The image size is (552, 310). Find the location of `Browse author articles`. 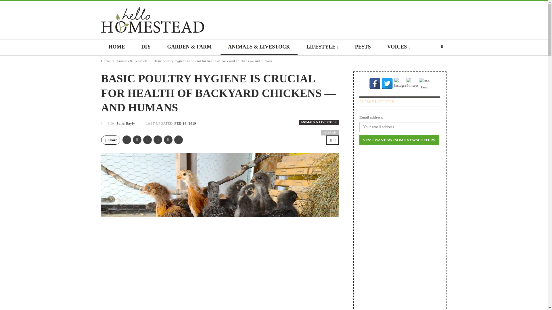

Browse author articles is located at coordinates (118, 123).